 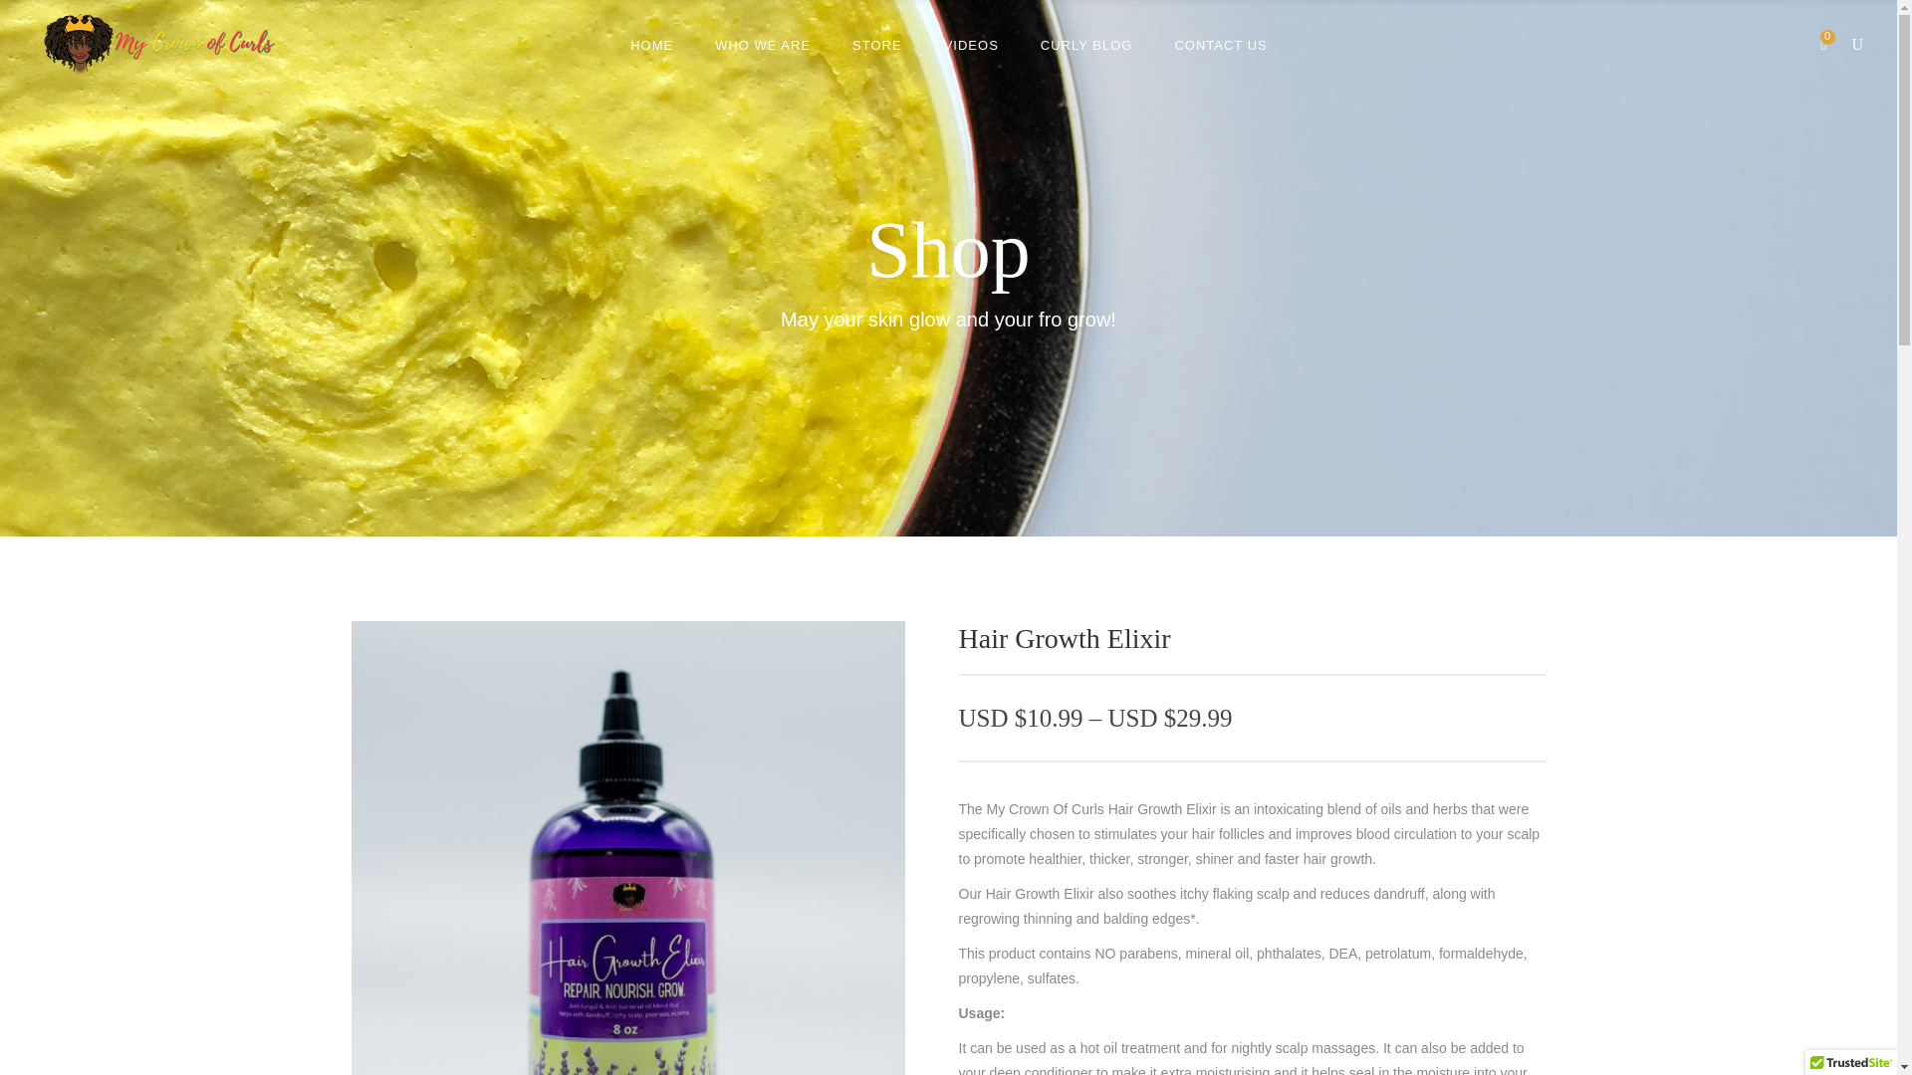 I want to click on WHO WE ARE, so click(x=763, y=44).